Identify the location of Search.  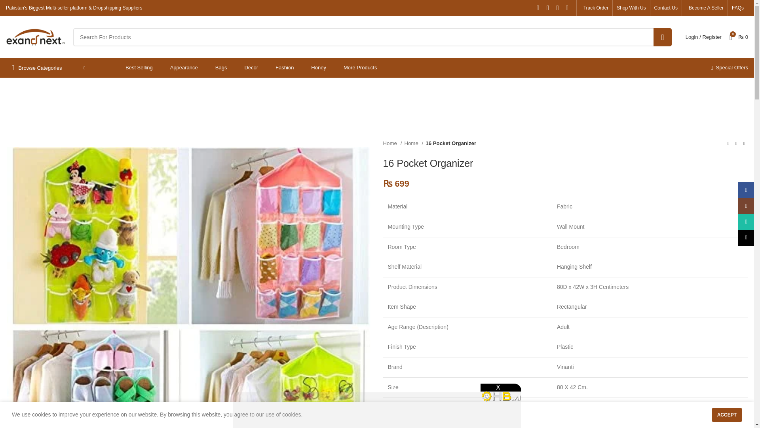
(663, 36).